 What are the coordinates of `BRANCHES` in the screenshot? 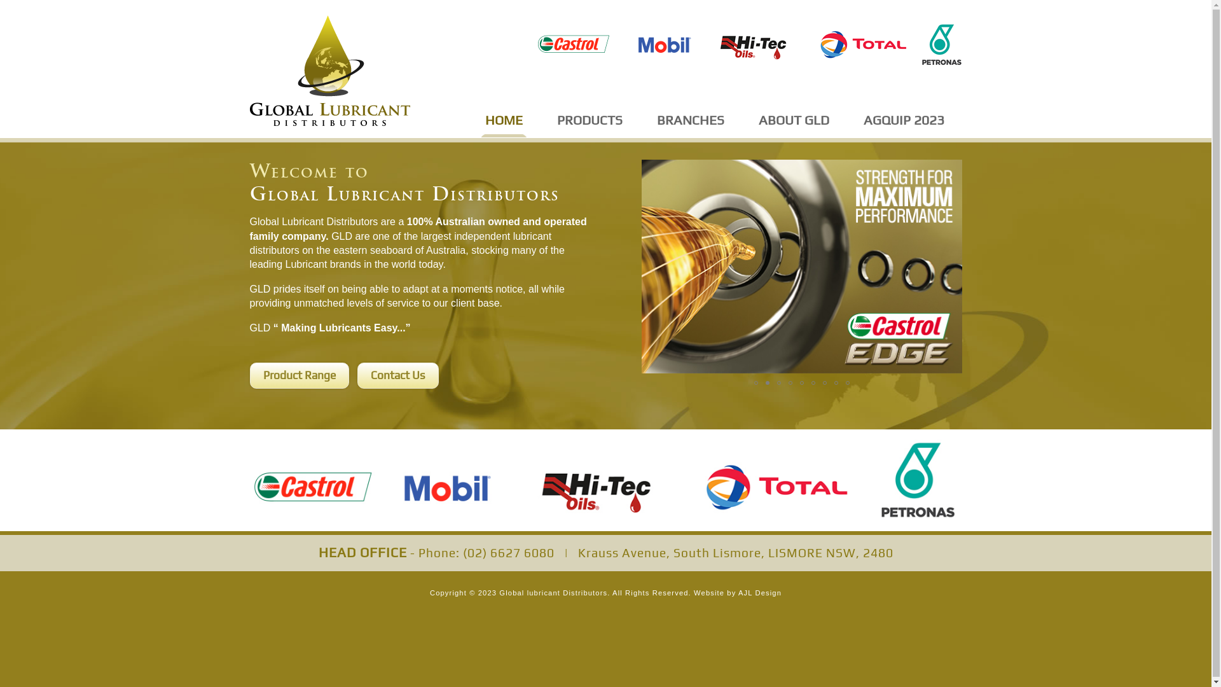 It's located at (691, 121).